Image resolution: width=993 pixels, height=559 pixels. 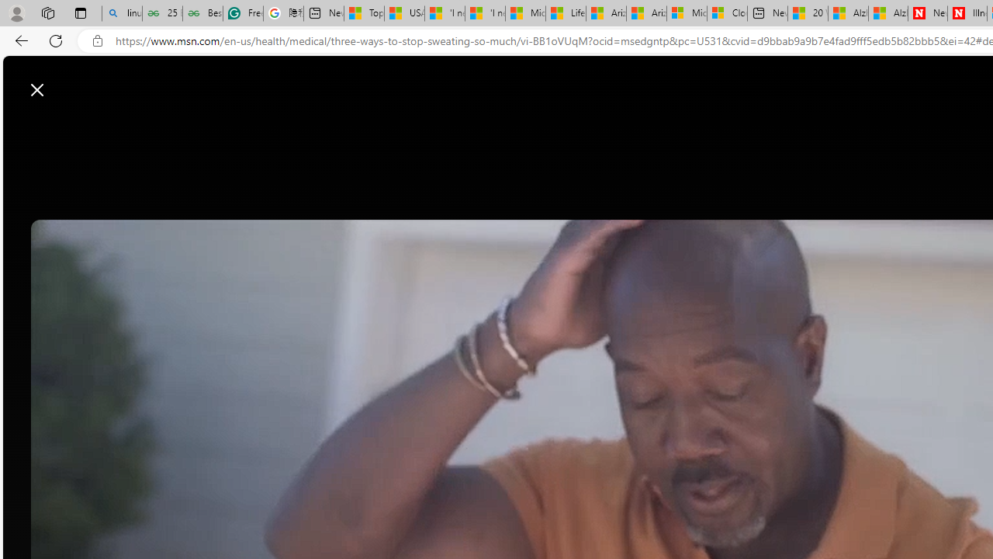 I want to click on Skip to content, so click(x=67, y=82).